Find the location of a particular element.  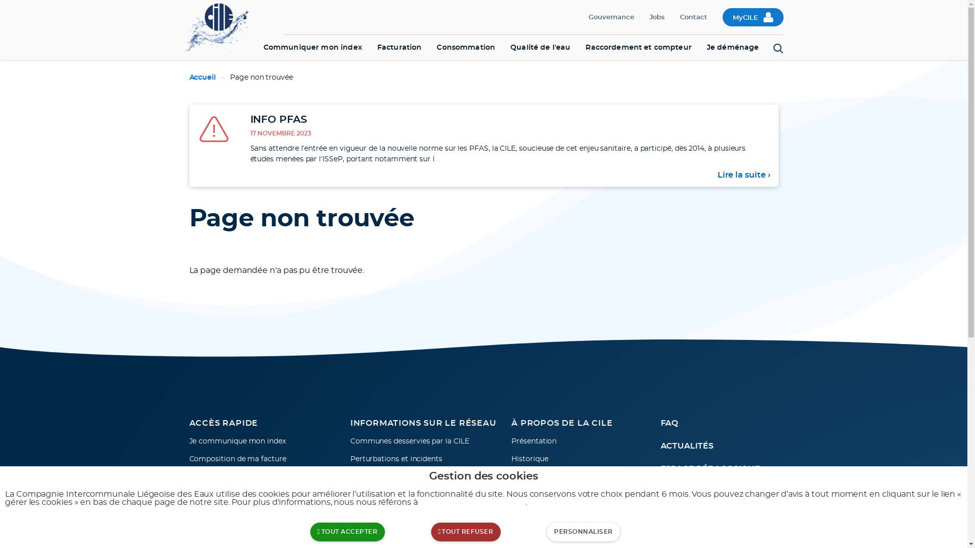

MyCILE is located at coordinates (753, 17).